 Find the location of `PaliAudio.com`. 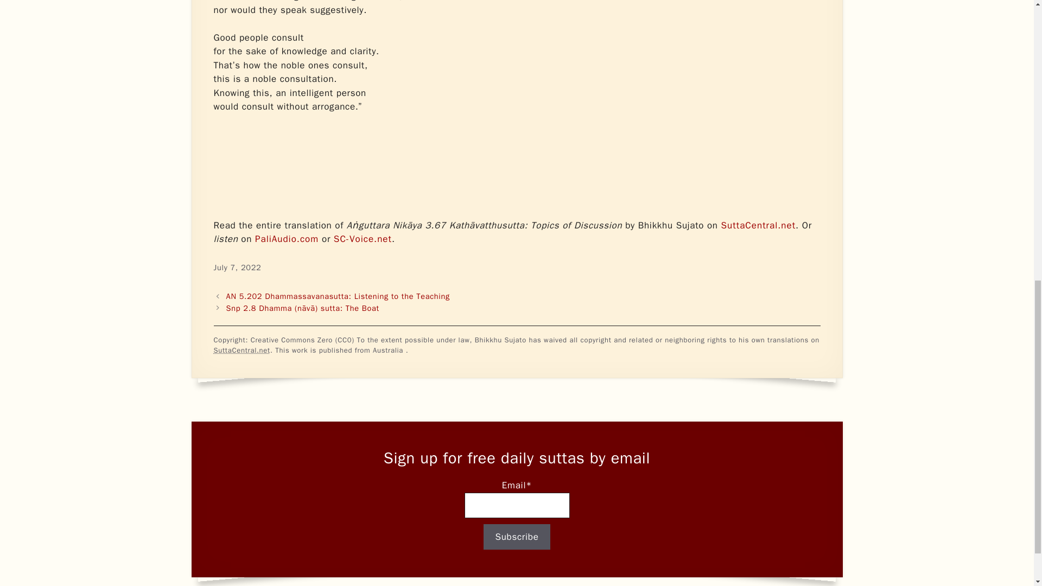

PaliAudio.com is located at coordinates (287, 239).